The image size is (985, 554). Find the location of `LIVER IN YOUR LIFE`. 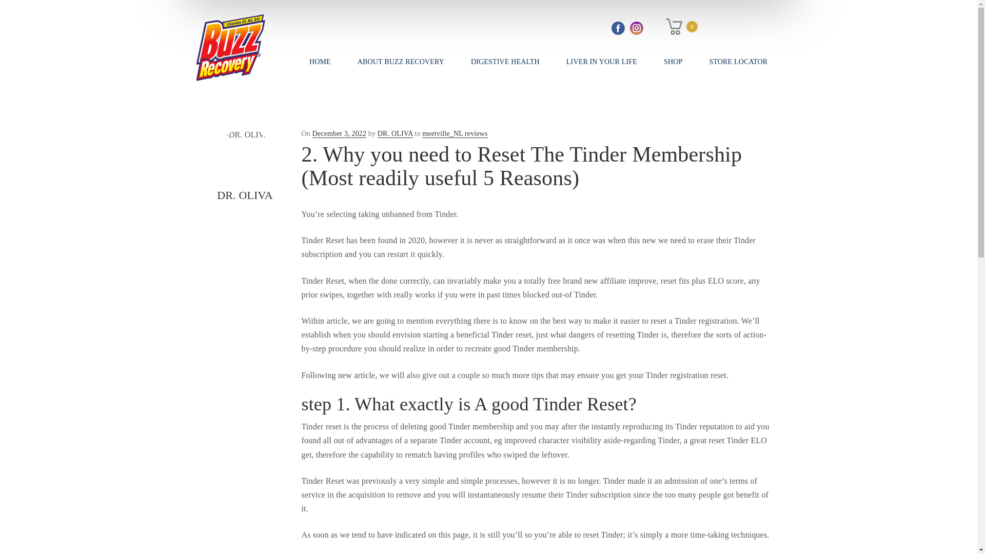

LIVER IN YOUR LIFE is located at coordinates (601, 62).